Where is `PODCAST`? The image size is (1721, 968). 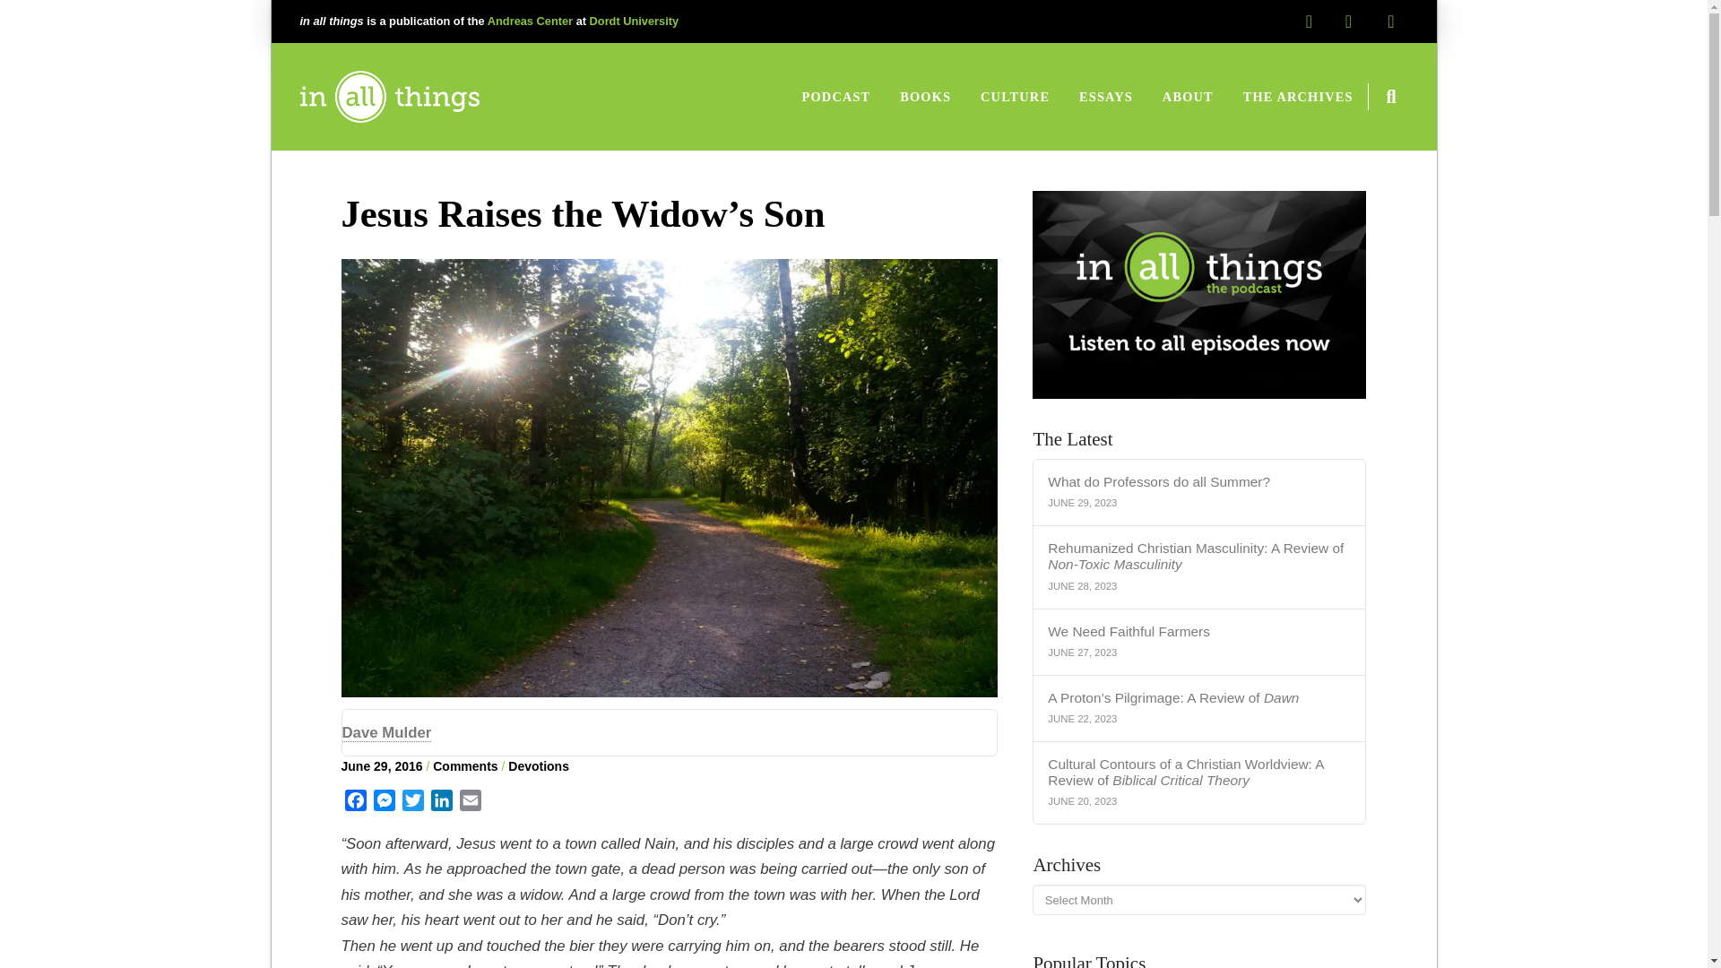
PODCAST is located at coordinates (835, 97).